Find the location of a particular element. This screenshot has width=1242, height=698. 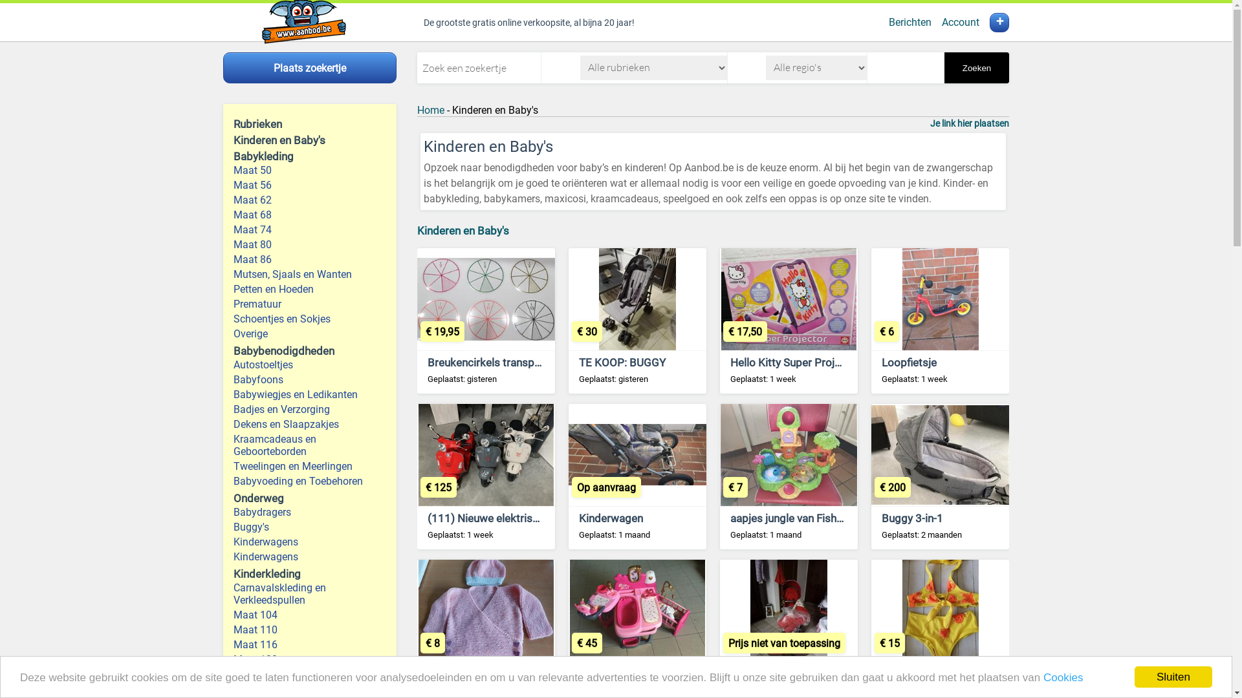

Maat 50 is located at coordinates (310, 171).